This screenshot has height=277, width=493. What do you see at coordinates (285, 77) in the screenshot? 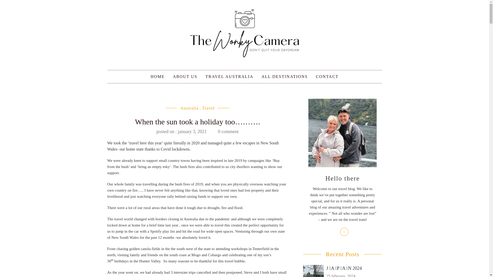
I see `ALL DESTINATIONS` at bounding box center [285, 77].